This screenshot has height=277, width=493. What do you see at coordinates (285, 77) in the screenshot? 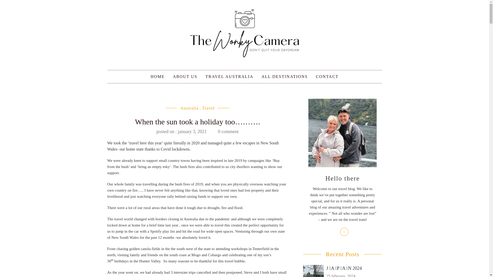
I see `ALL DESTINATIONS` at bounding box center [285, 77].